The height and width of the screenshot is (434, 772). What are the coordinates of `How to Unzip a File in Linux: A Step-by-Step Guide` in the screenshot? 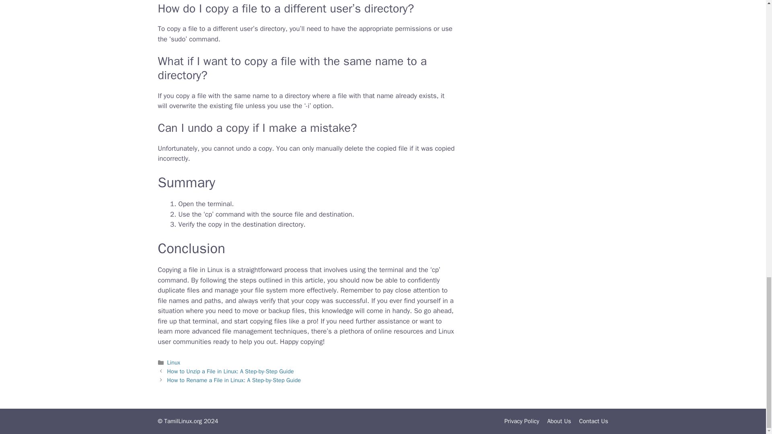 It's located at (231, 371).